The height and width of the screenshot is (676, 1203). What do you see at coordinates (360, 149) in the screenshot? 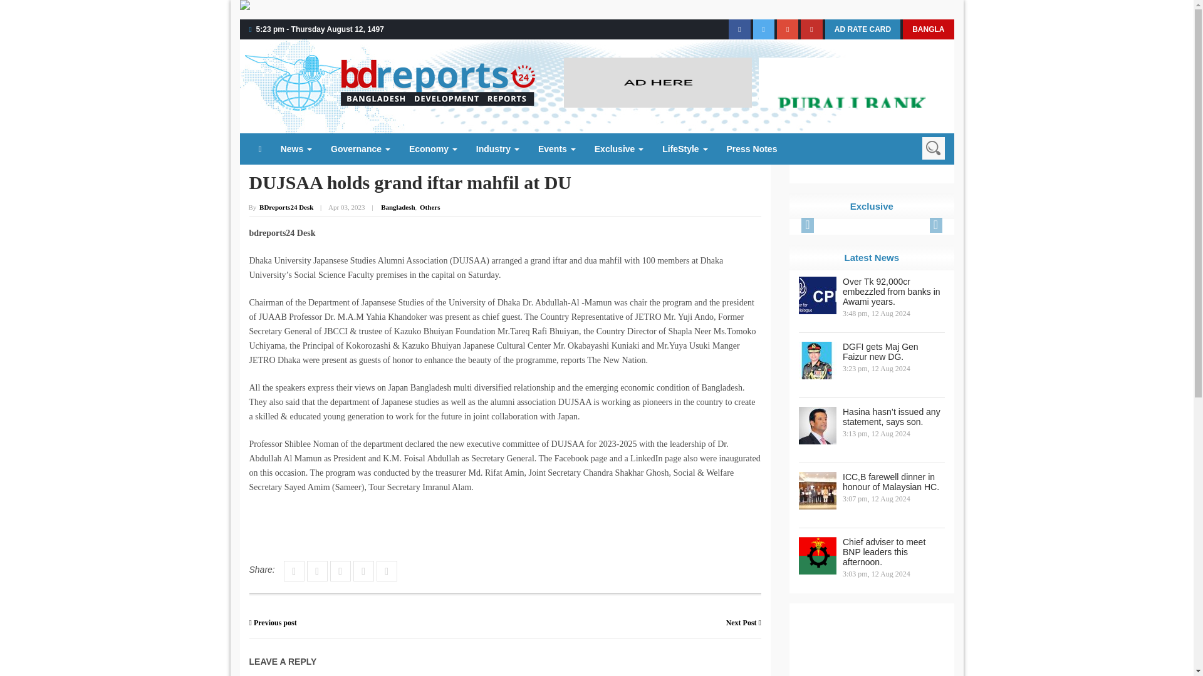
I see `Governance` at bounding box center [360, 149].